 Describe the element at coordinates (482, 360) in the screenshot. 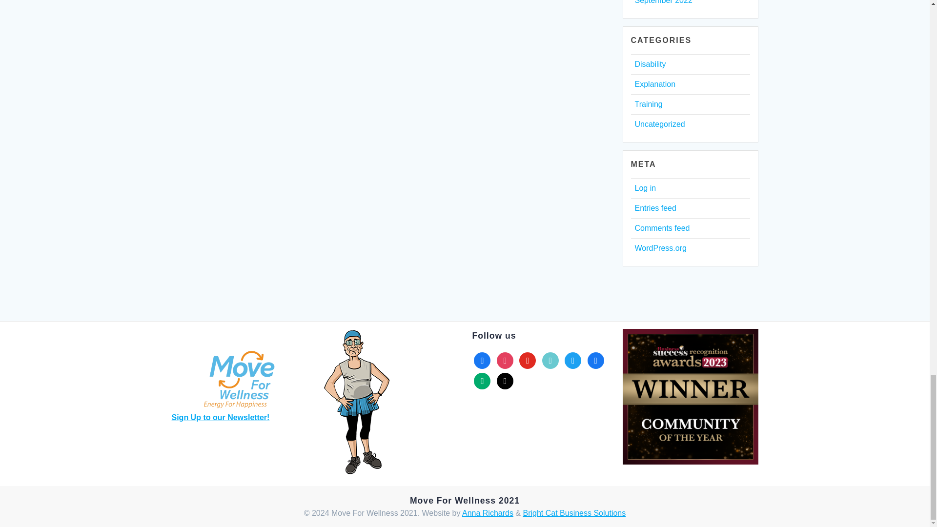

I see `Facebook Page` at that location.